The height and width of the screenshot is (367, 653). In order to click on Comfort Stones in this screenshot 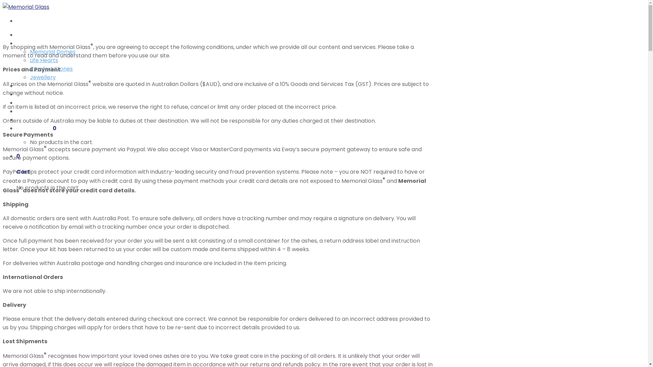, I will do `click(51, 69)`.